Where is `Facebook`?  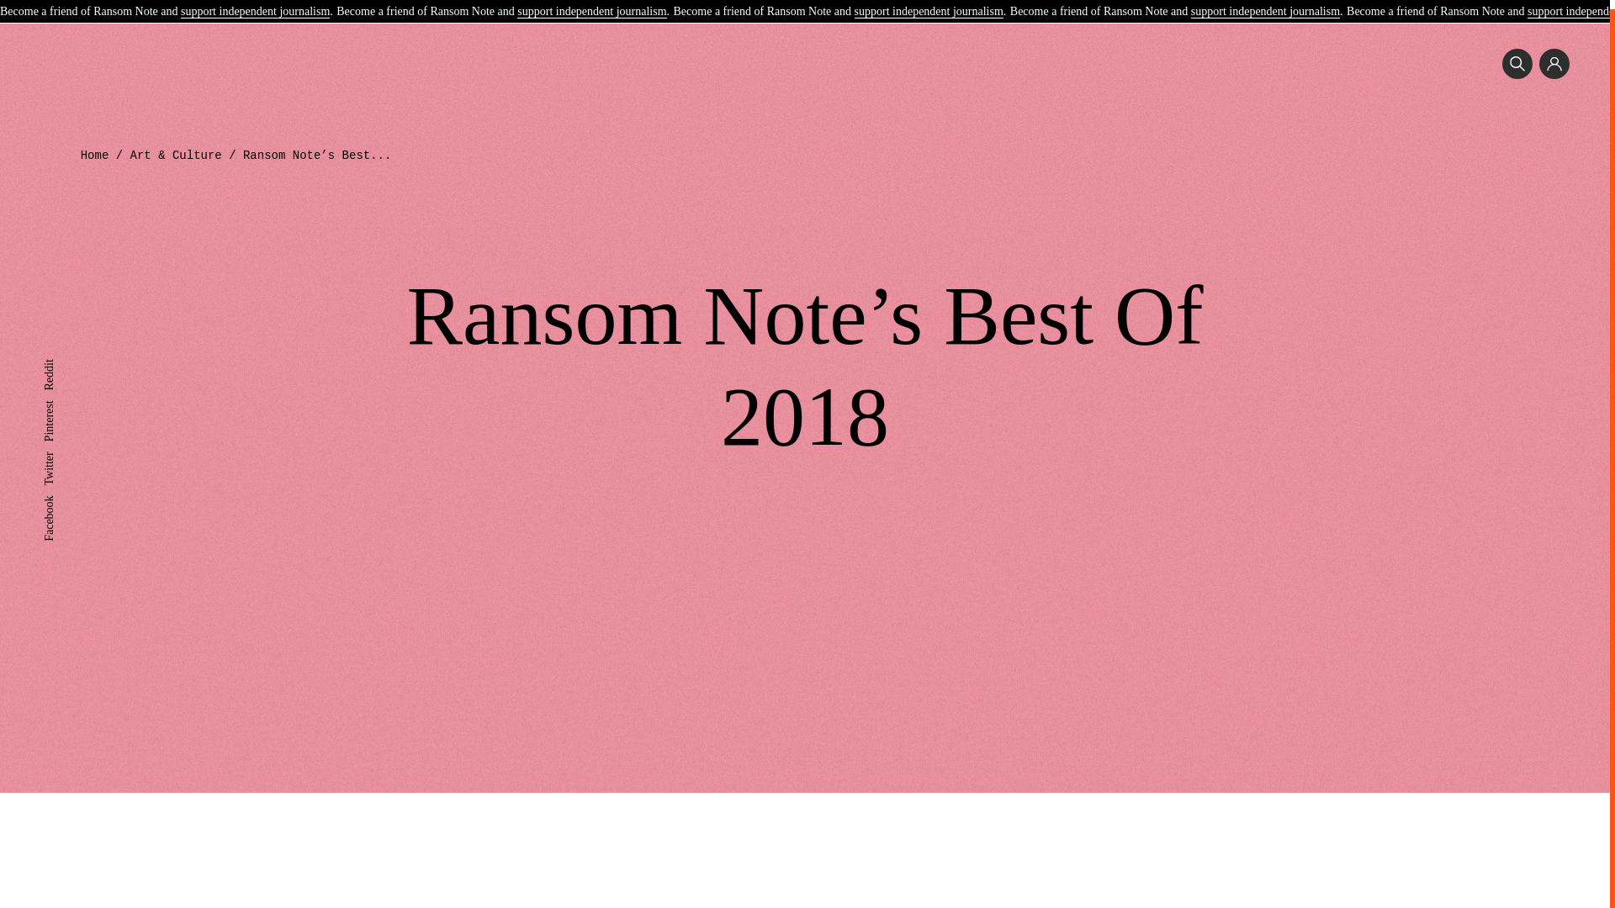 Facebook is located at coordinates (66, 493).